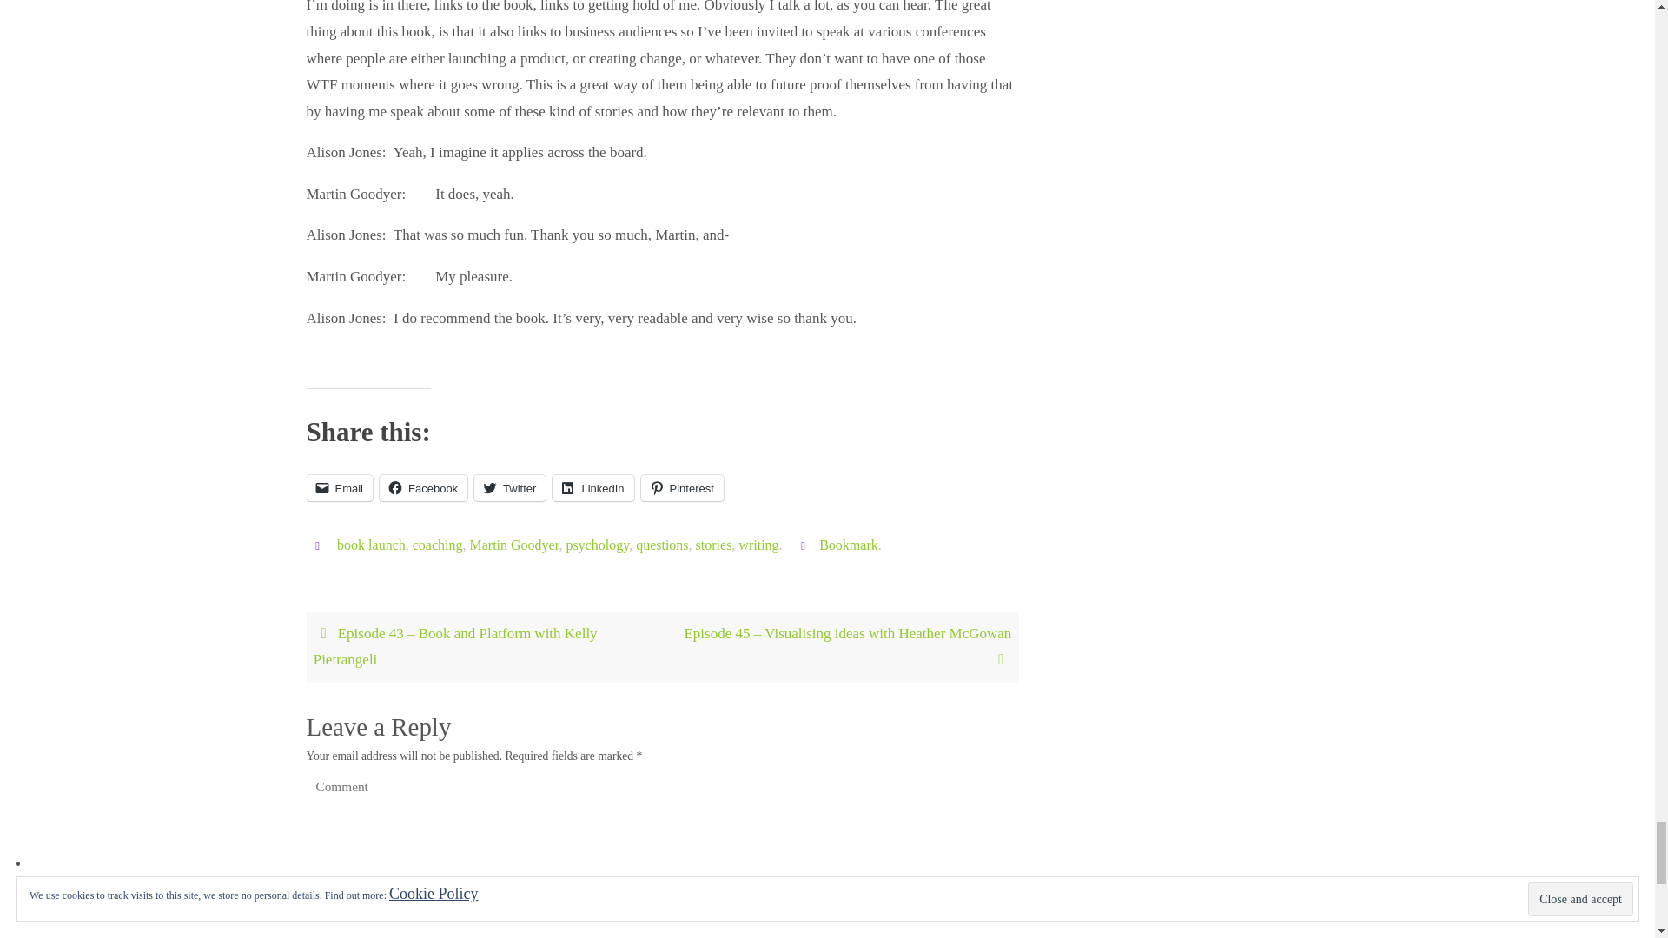 The image size is (1668, 938). Describe the element at coordinates (339, 487) in the screenshot. I see `Click to email a link to a friend` at that location.